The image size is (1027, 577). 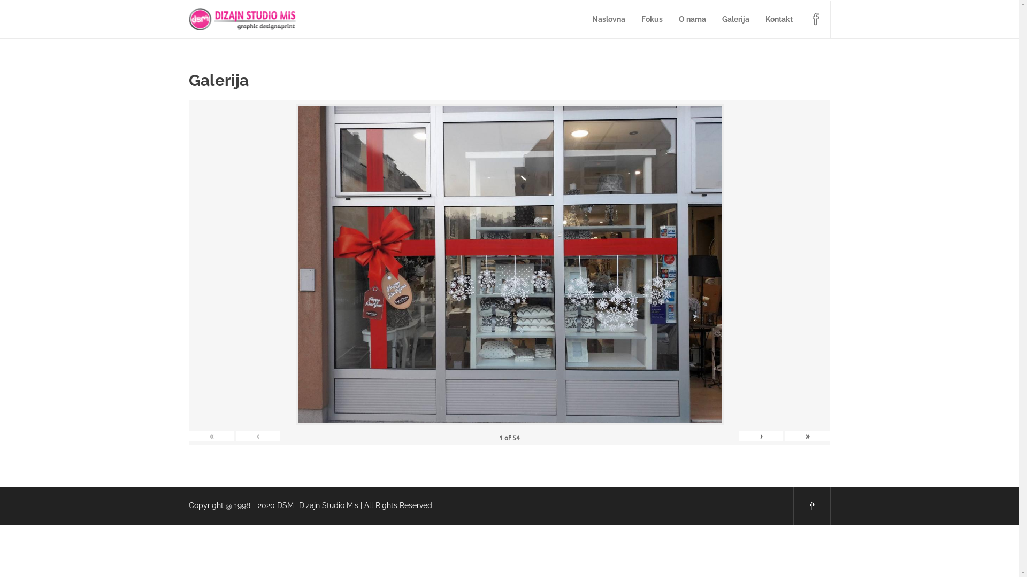 What do you see at coordinates (608, 19) in the screenshot?
I see `Naslovna` at bounding box center [608, 19].